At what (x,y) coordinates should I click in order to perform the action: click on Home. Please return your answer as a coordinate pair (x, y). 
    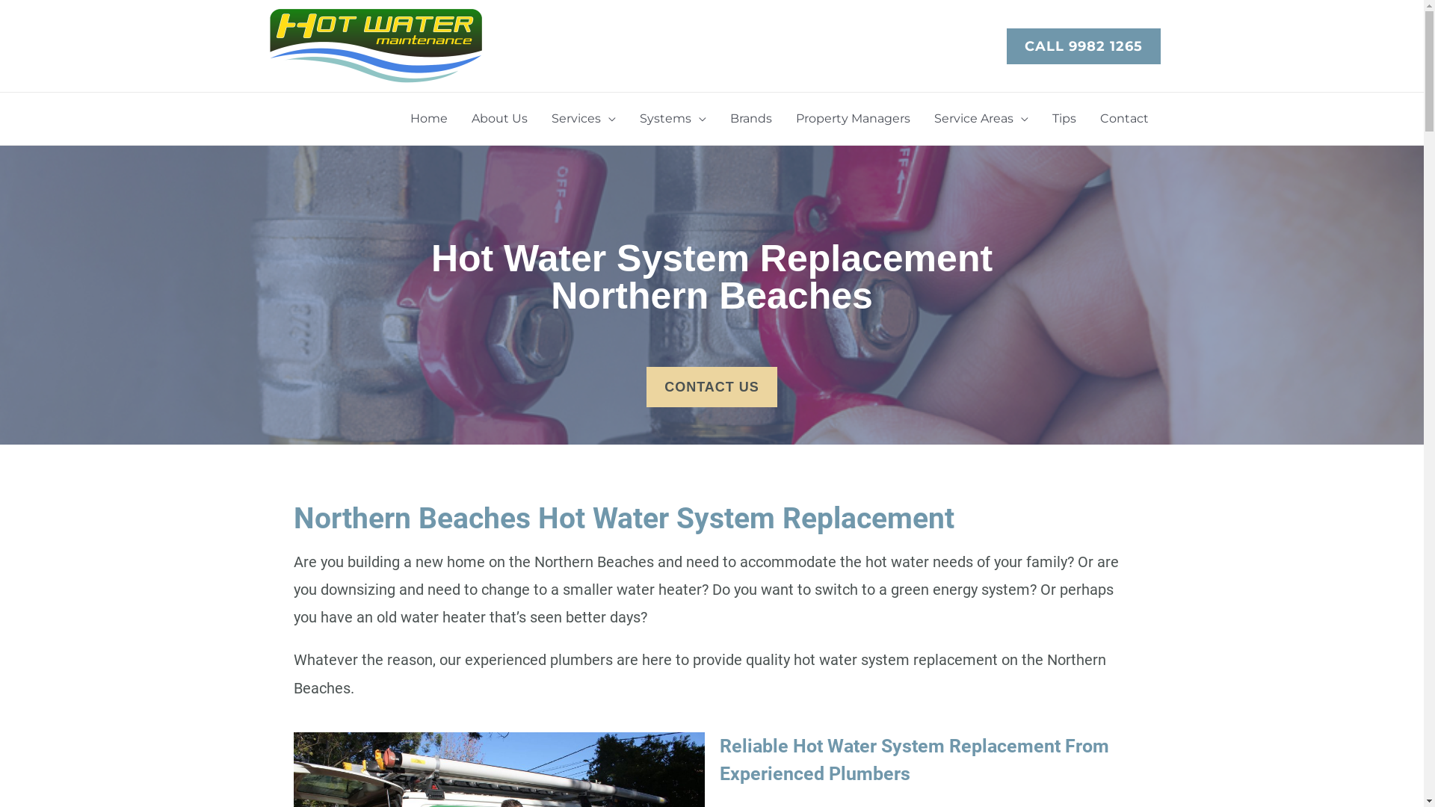
    Looking at the image, I should click on (428, 119).